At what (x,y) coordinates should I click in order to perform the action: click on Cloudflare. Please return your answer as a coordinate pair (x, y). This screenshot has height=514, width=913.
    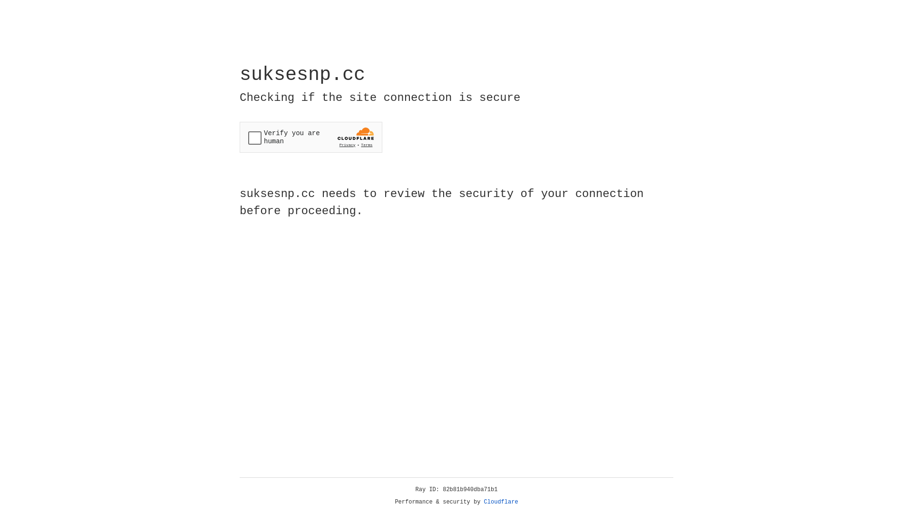
    Looking at the image, I should click on (501, 502).